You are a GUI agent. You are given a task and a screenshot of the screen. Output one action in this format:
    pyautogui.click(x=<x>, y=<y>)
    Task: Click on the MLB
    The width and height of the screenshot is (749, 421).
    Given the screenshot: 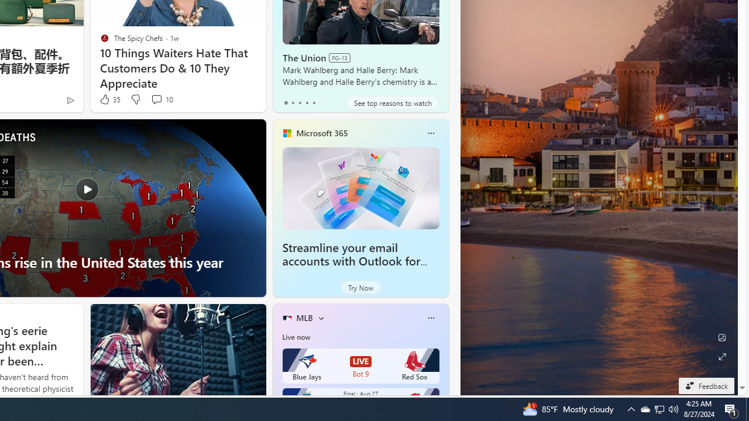 What is the action you would take?
    pyautogui.click(x=304, y=318)
    